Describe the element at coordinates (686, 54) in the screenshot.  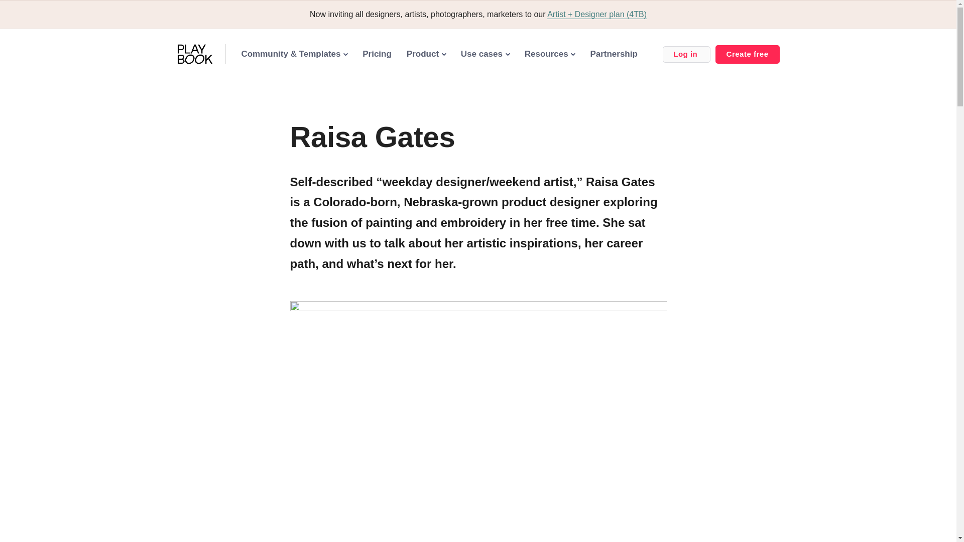
I see `Log in  ` at that location.